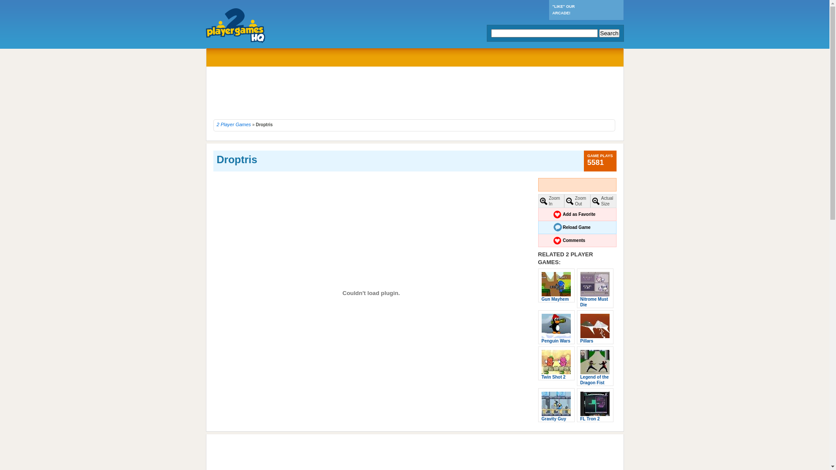 This screenshot has width=836, height=470. Describe the element at coordinates (590, 419) in the screenshot. I see `FL Tron 2` at that location.